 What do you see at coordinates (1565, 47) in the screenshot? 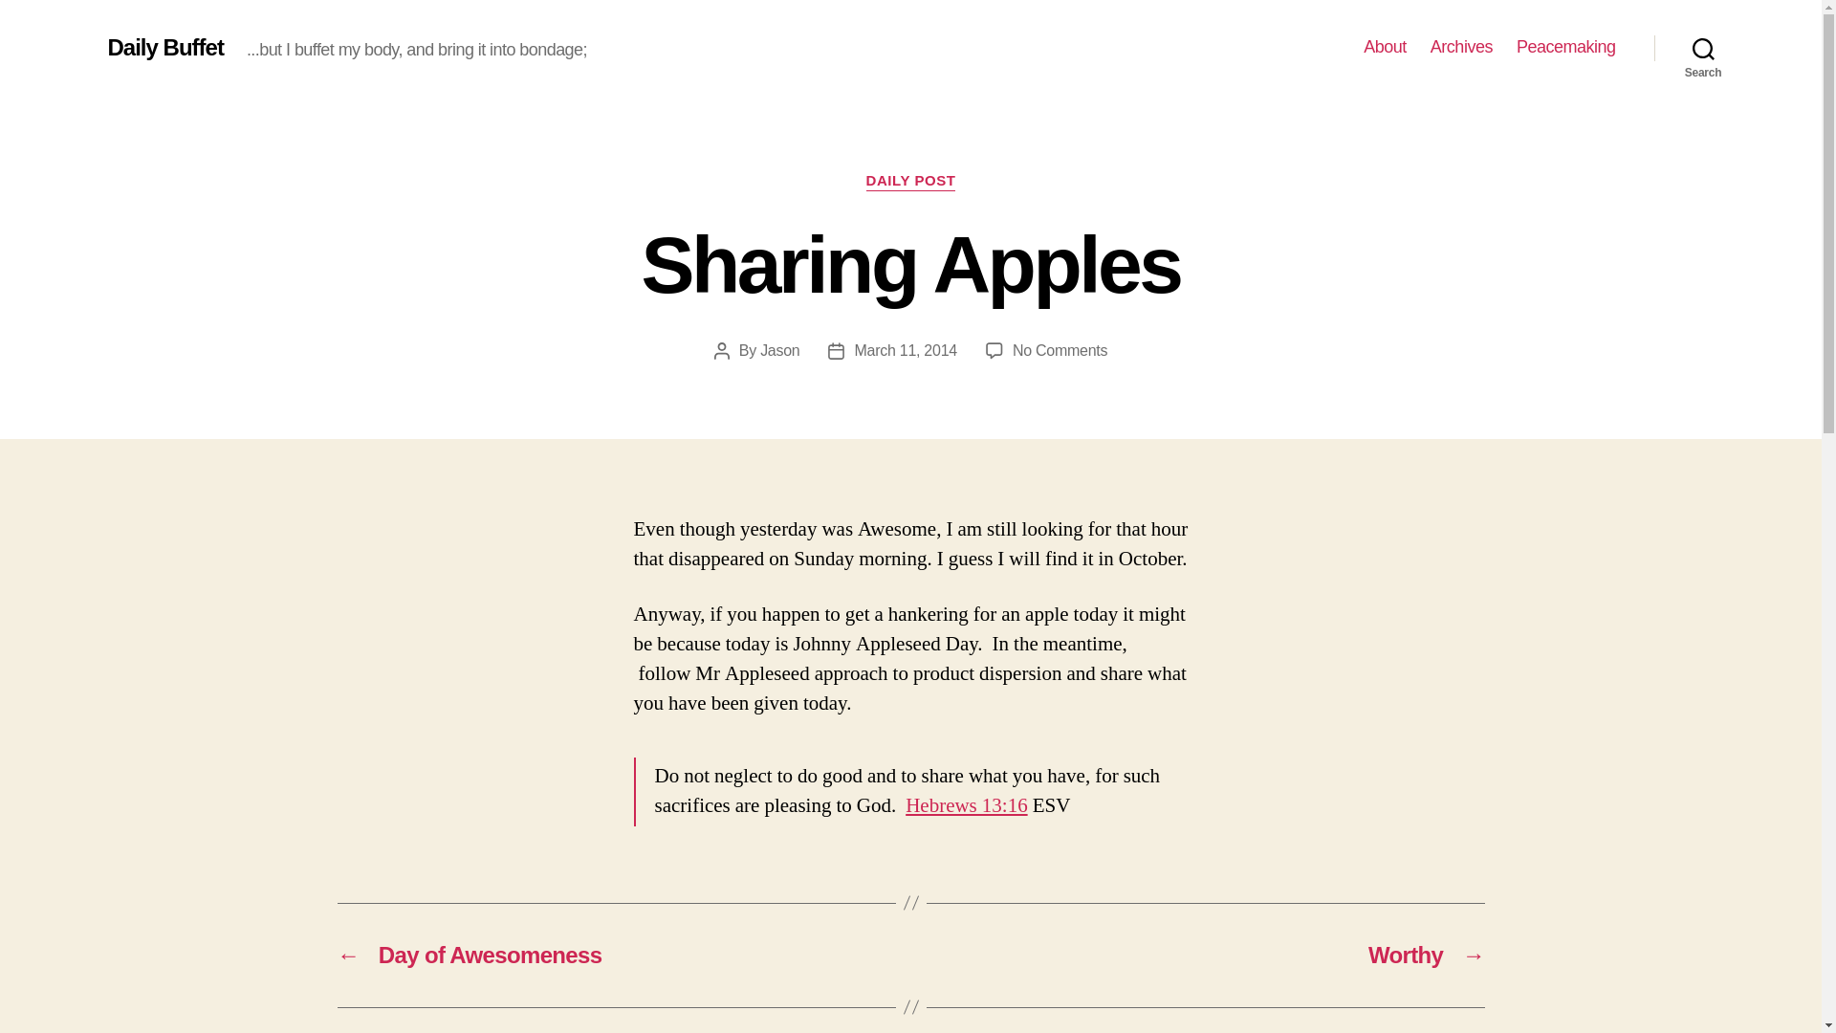
I see `Archives` at bounding box center [1565, 47].